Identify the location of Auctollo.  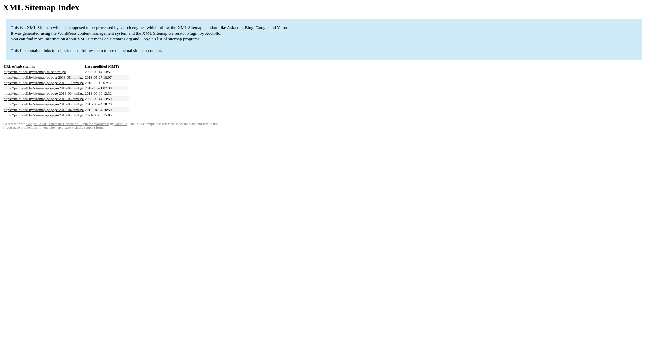
(121, 124).